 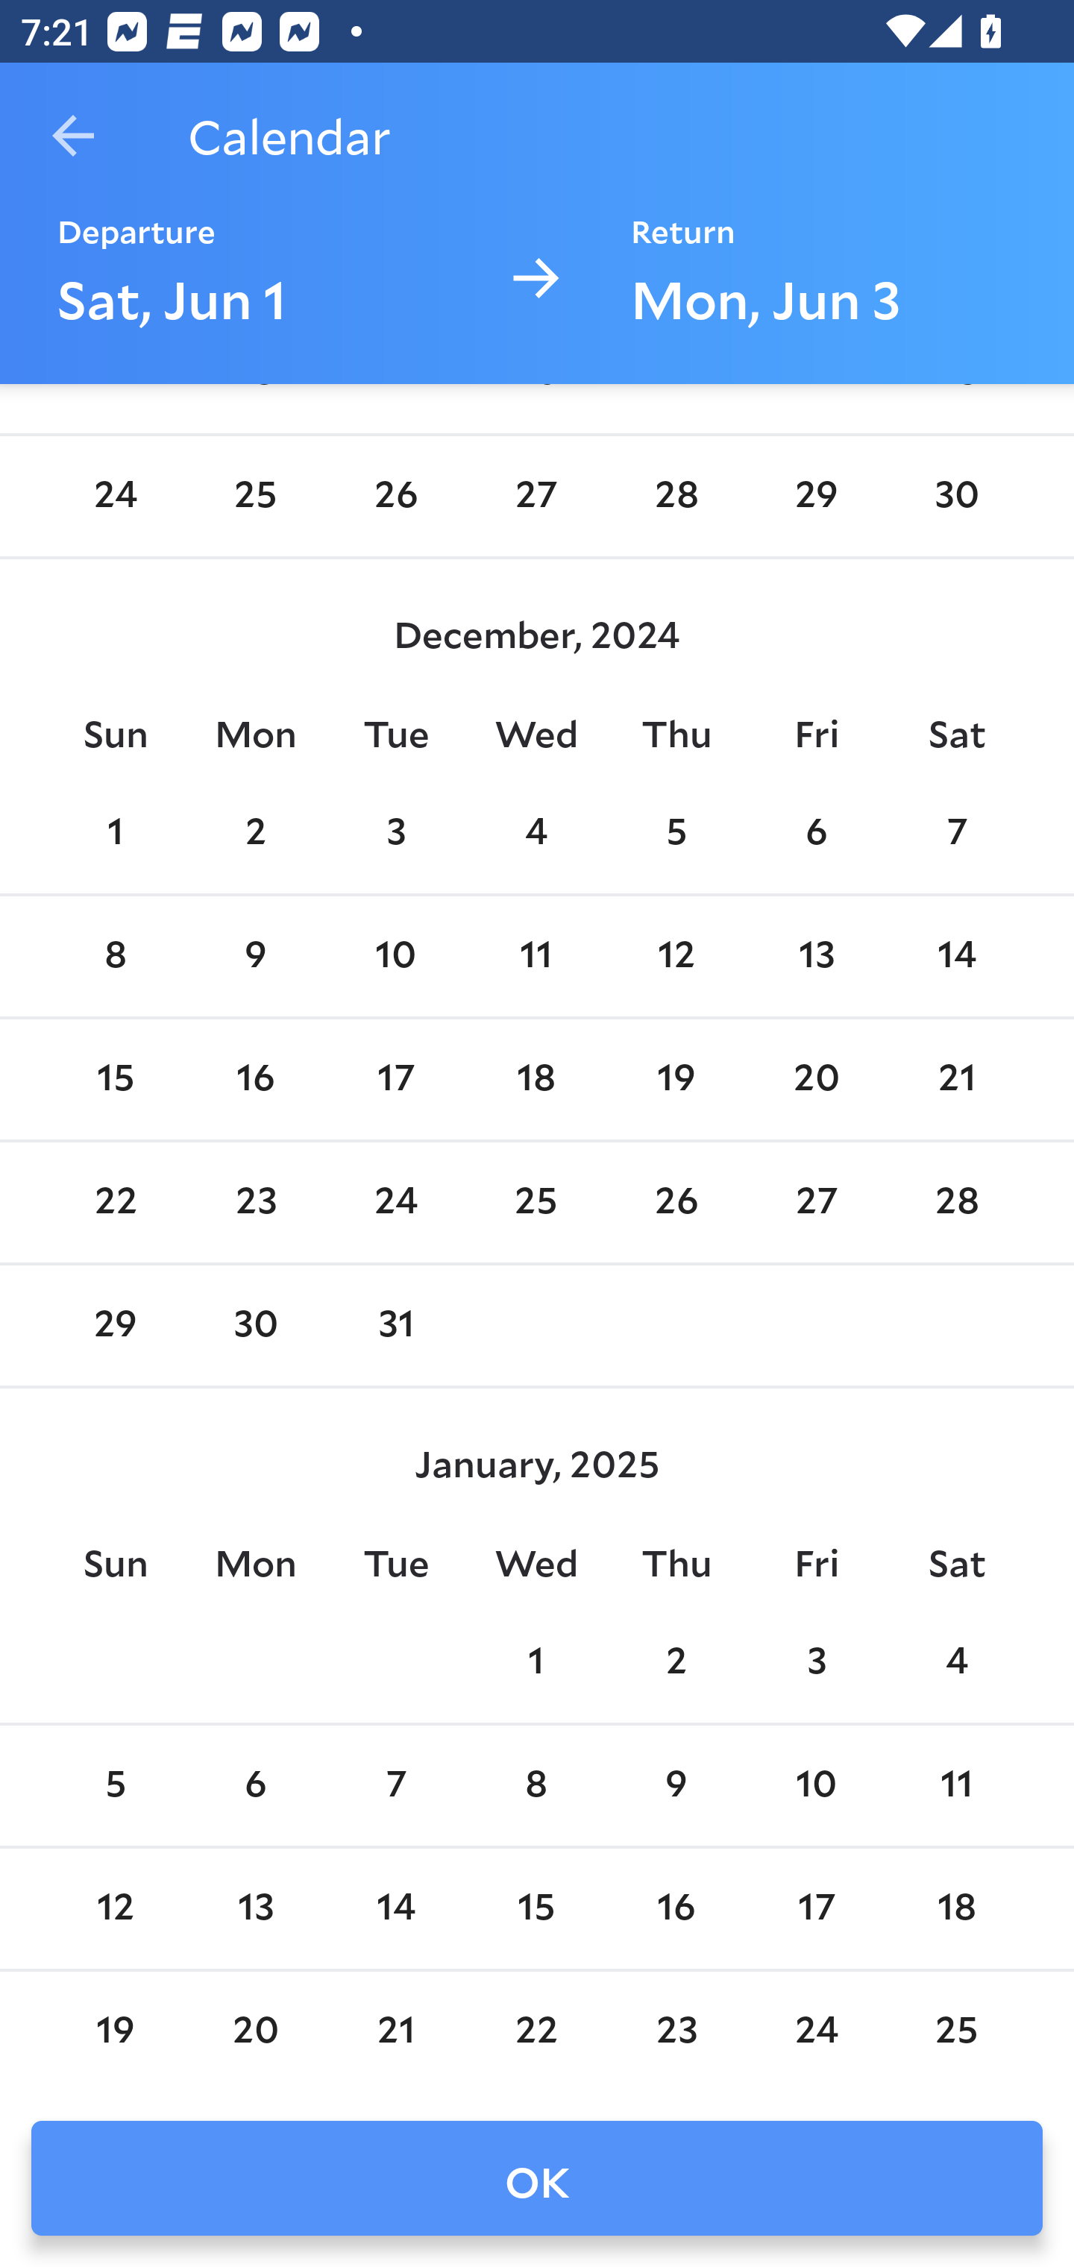 I want to click on 7, so click(x=395, y=1786).